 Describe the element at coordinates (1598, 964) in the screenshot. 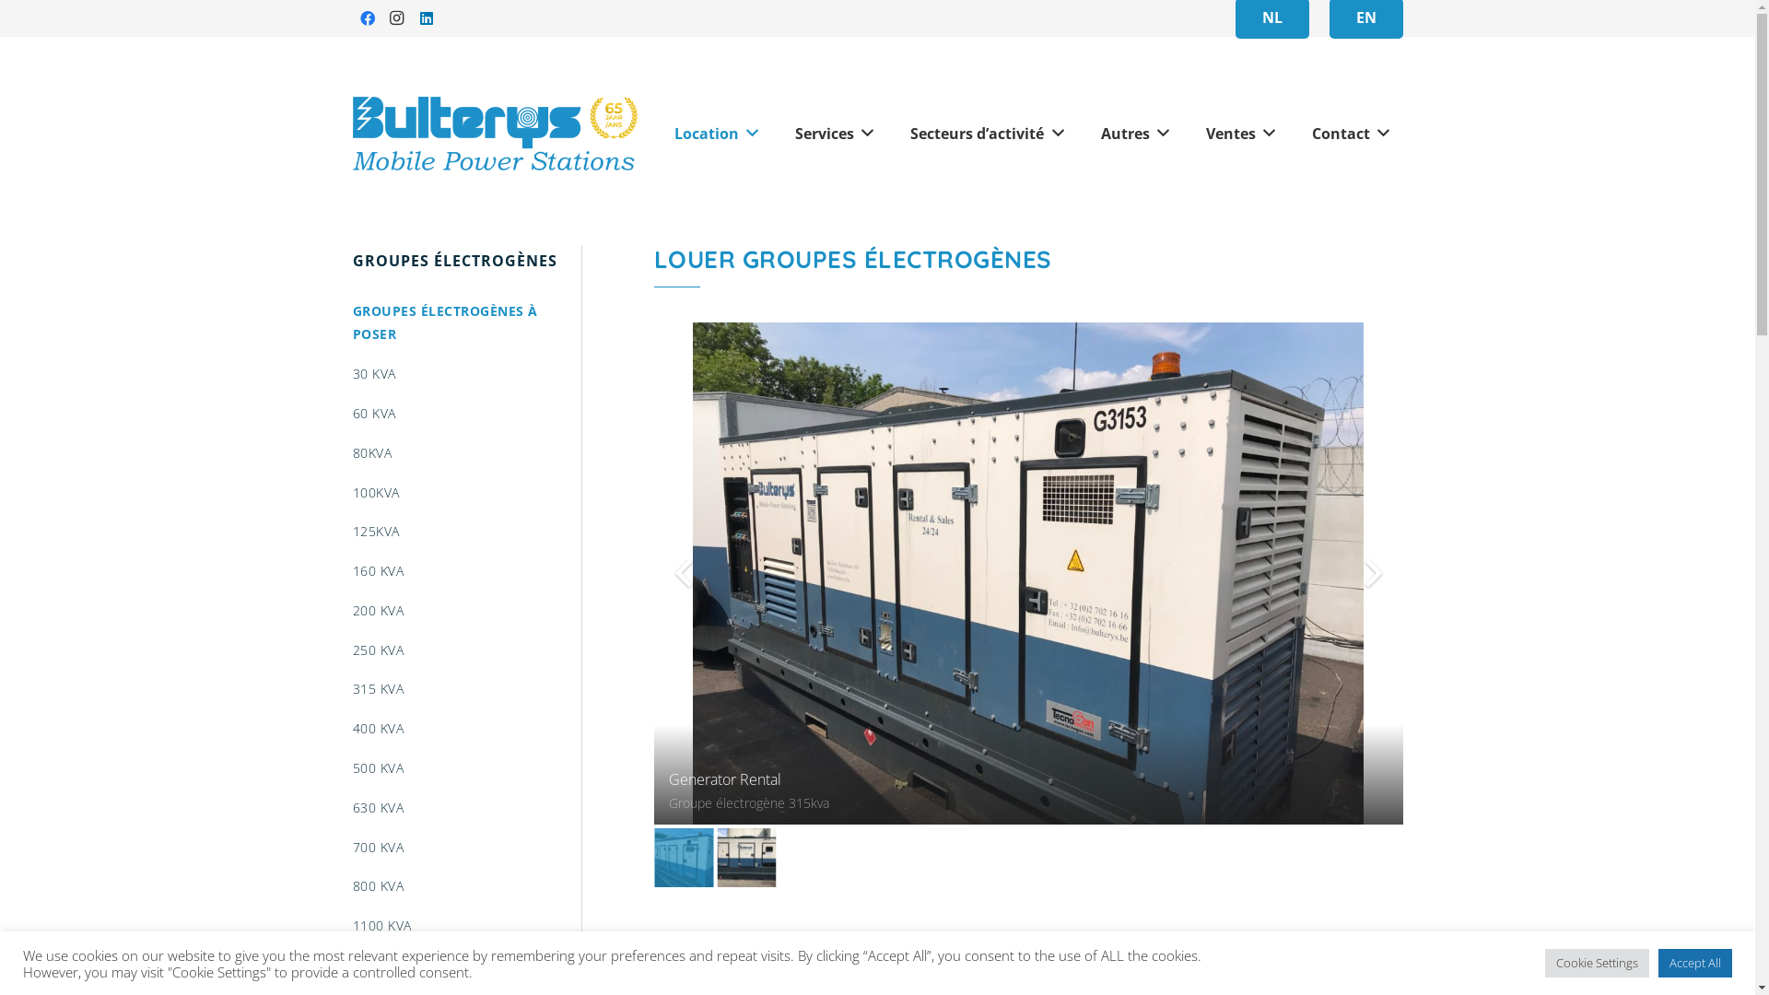

I see `Cookie Settings` at that location.